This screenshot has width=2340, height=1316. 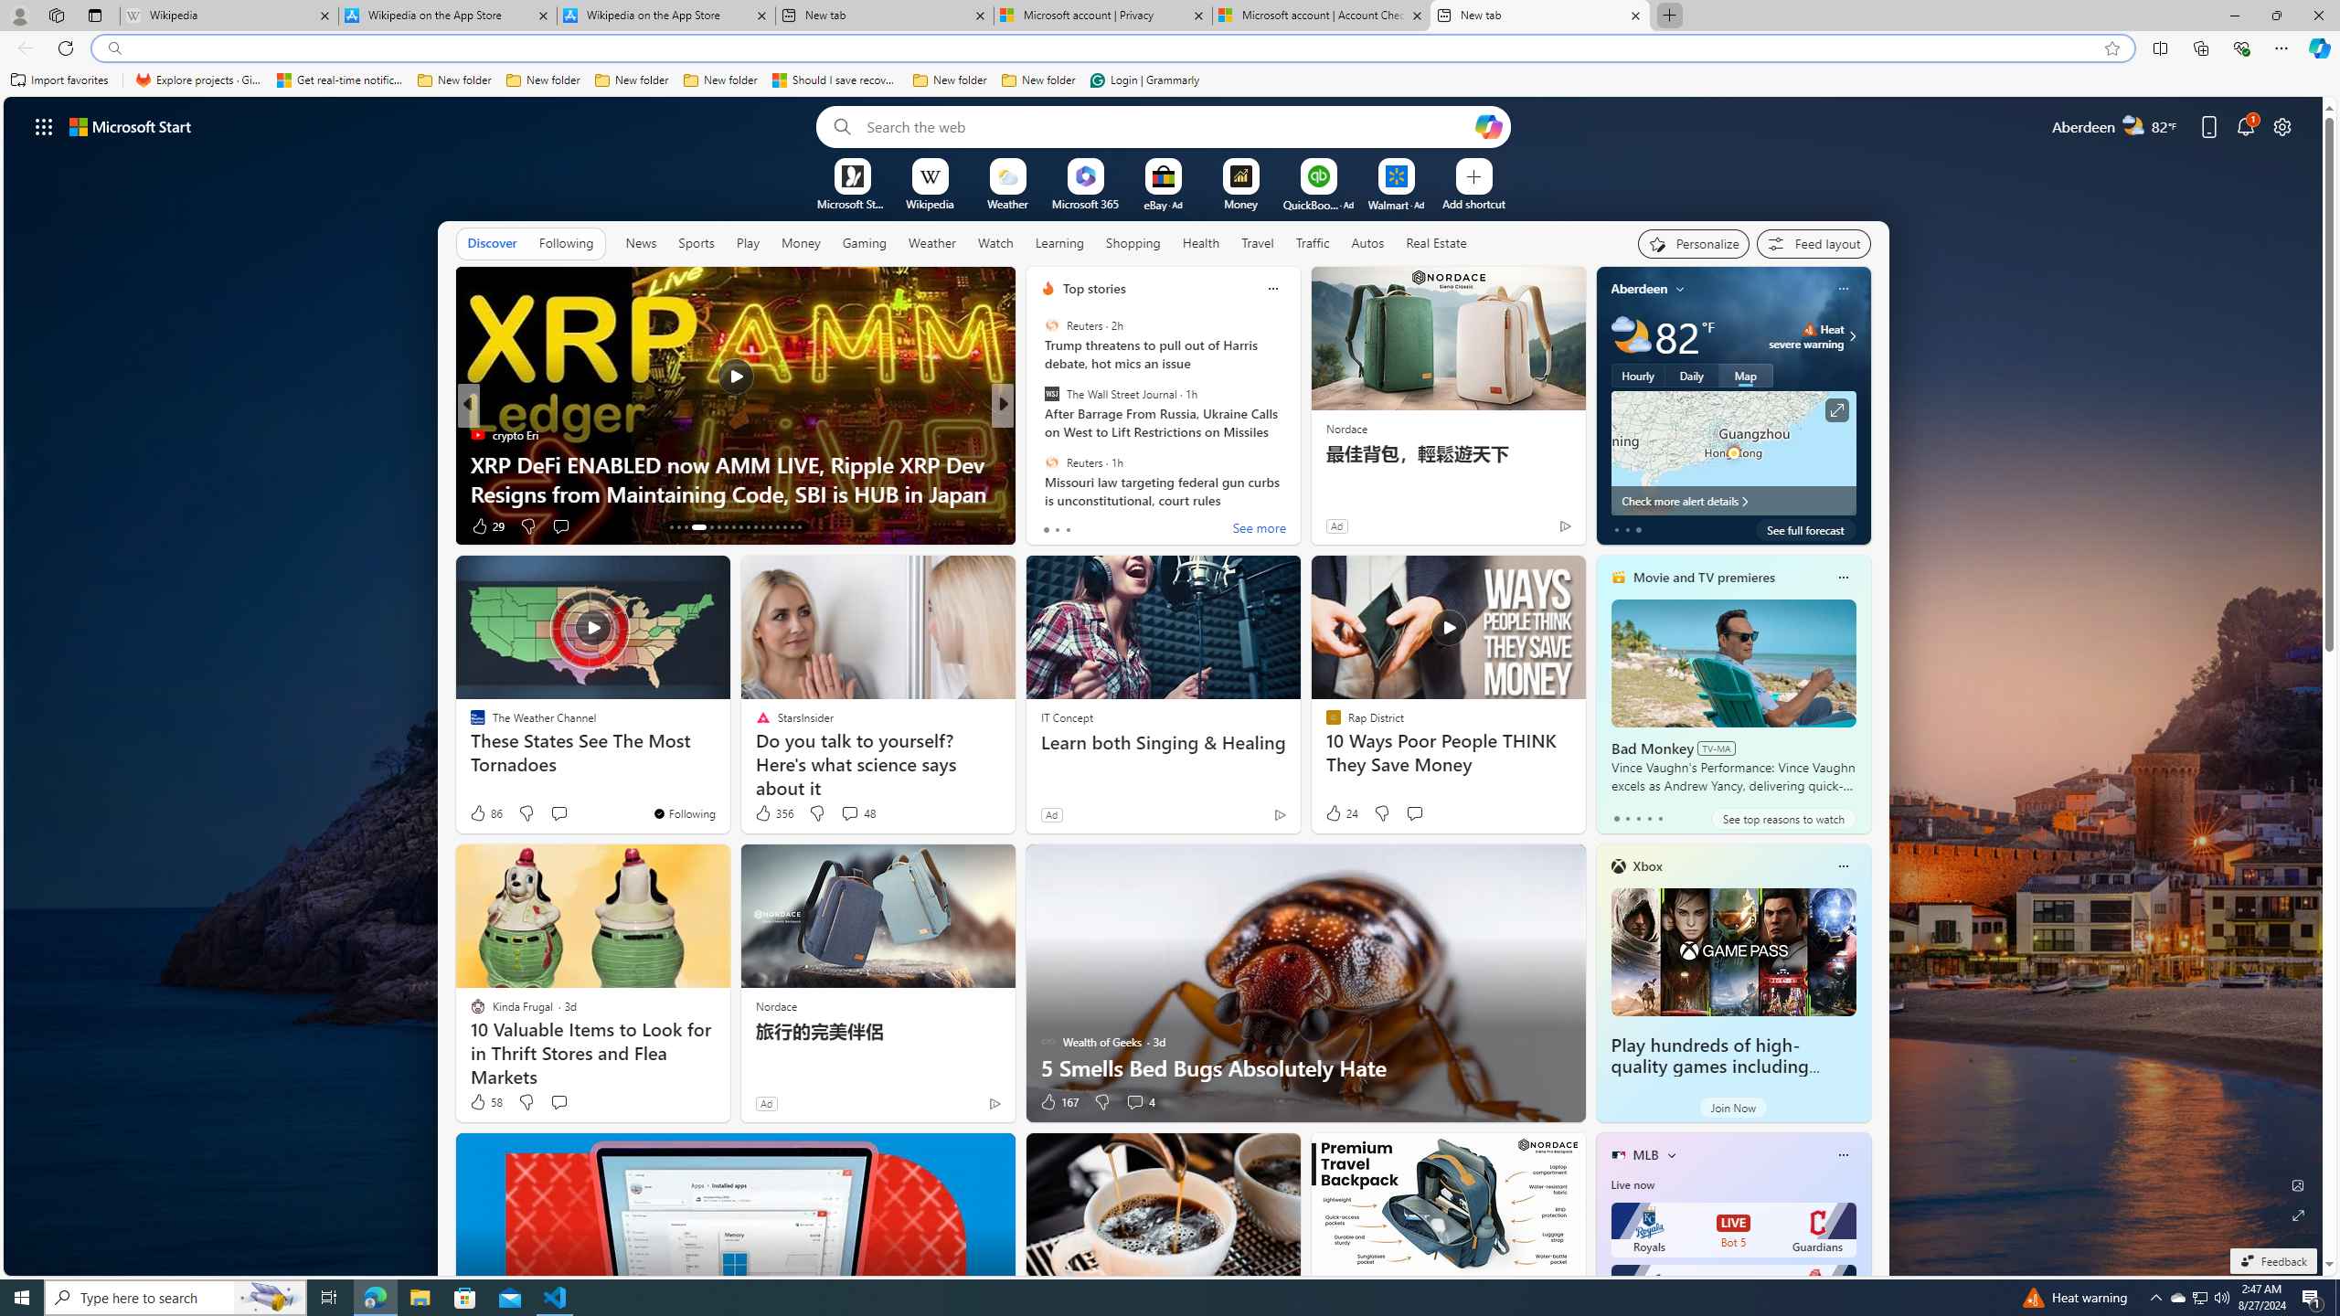 What do you see at coordinates (1101, 16) in the screenshot?
I see `Microsoft account | Privacy` at bounding box center [1101, 16].